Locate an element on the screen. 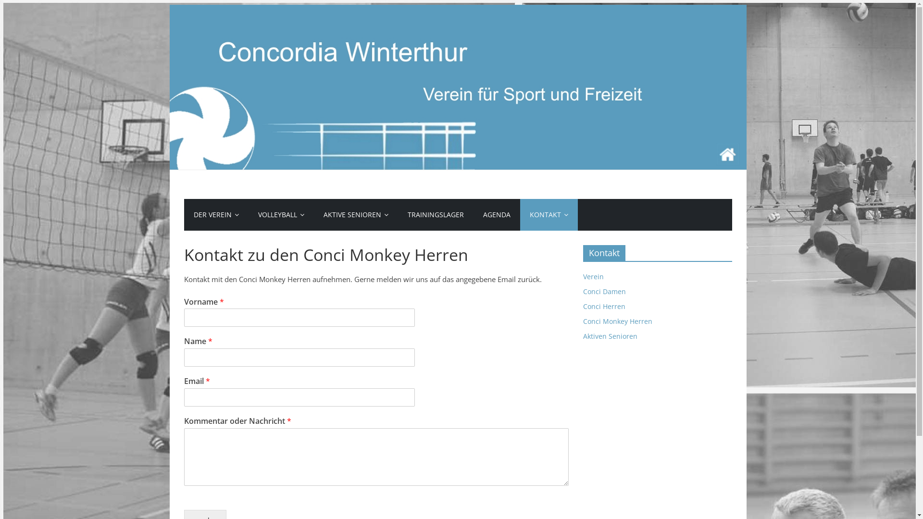  Concordia Winterthur is located at coordinates (458, 11).